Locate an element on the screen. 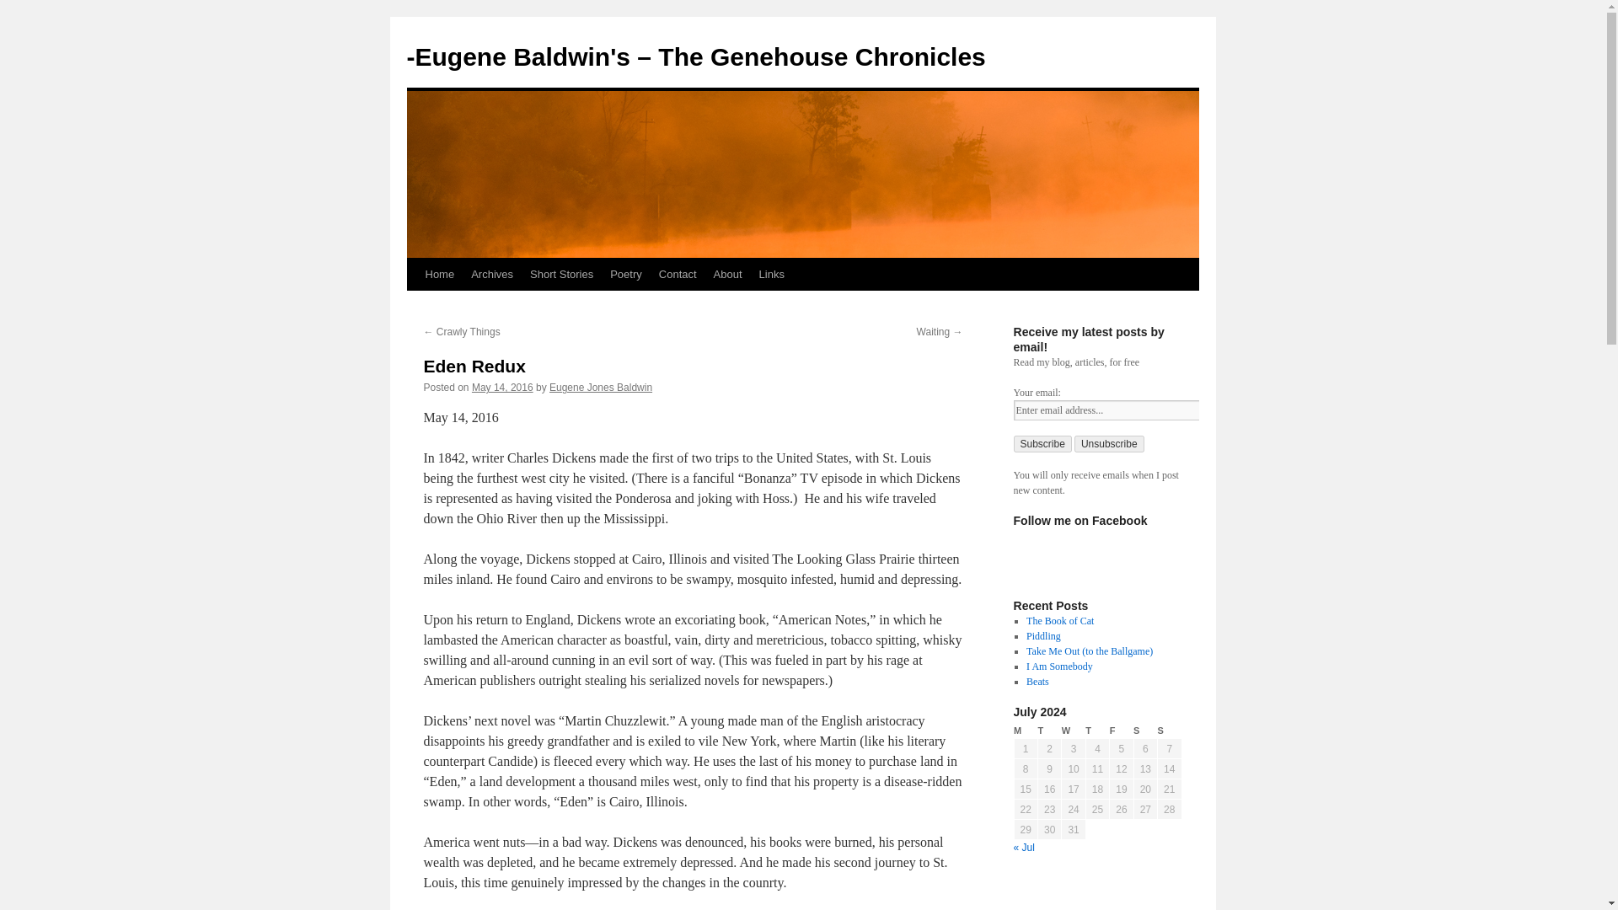 The image size is (1618, 910). Piddling is located at coordinates (1043, 636).